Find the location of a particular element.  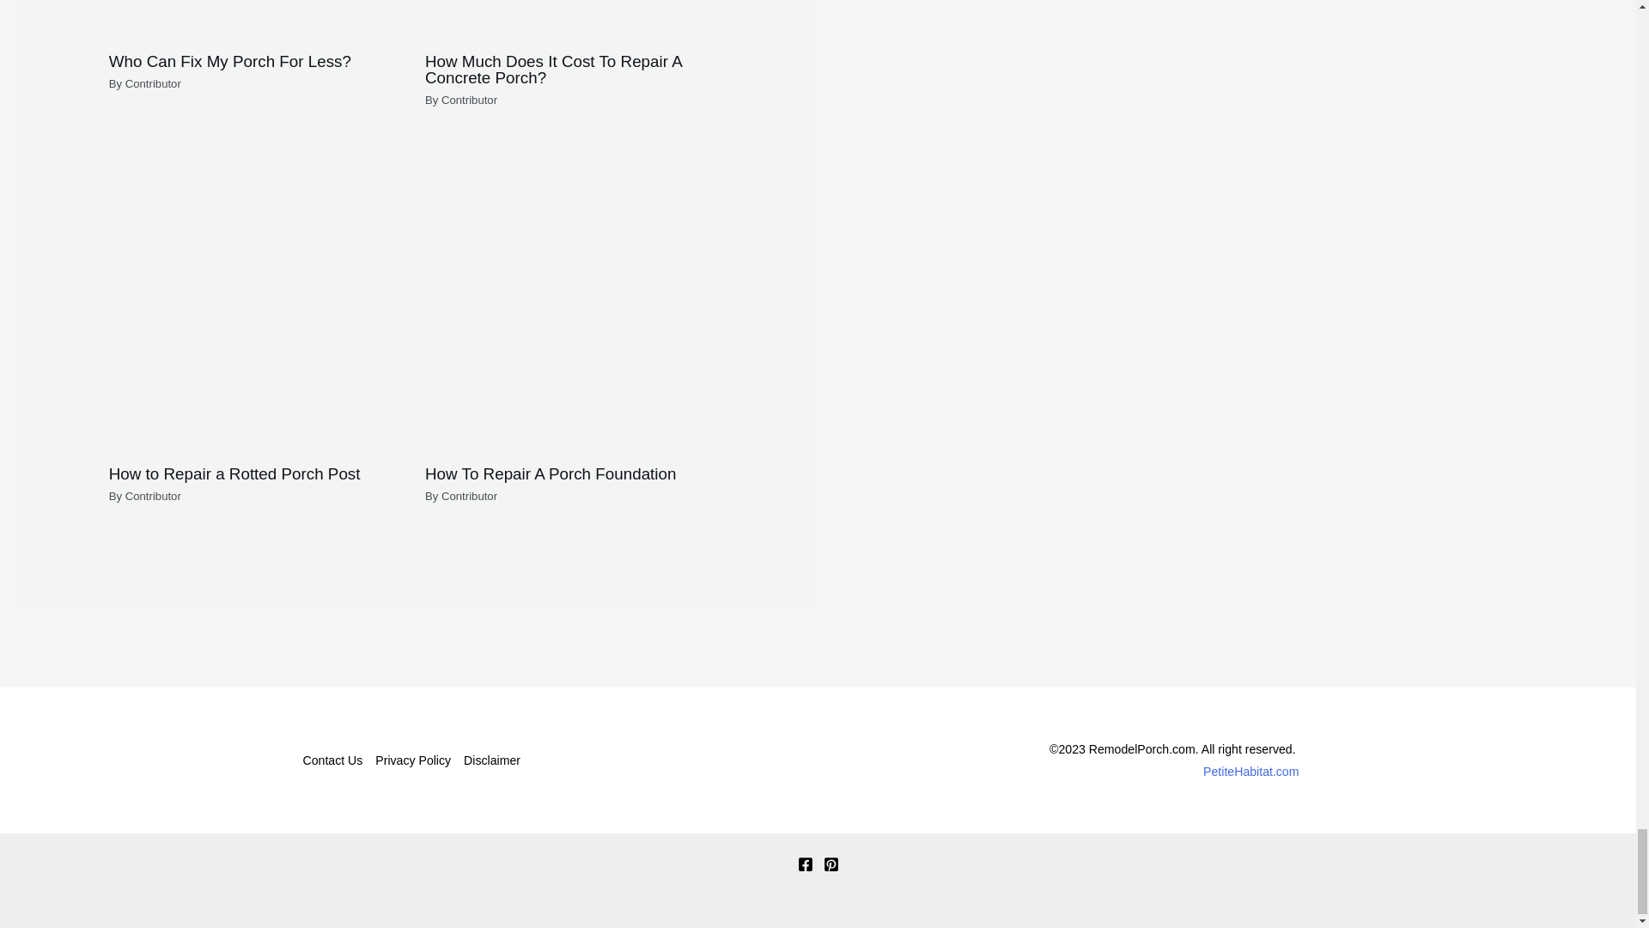

View all posts by Contributor is located at coordinates (469, 100).